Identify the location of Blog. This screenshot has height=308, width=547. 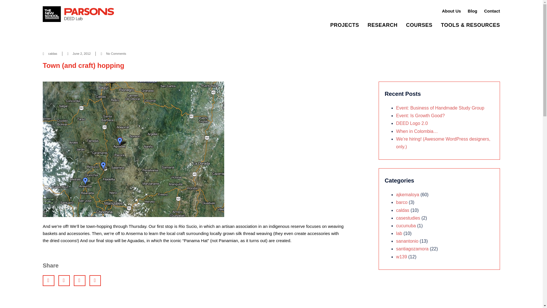
(472, 11).